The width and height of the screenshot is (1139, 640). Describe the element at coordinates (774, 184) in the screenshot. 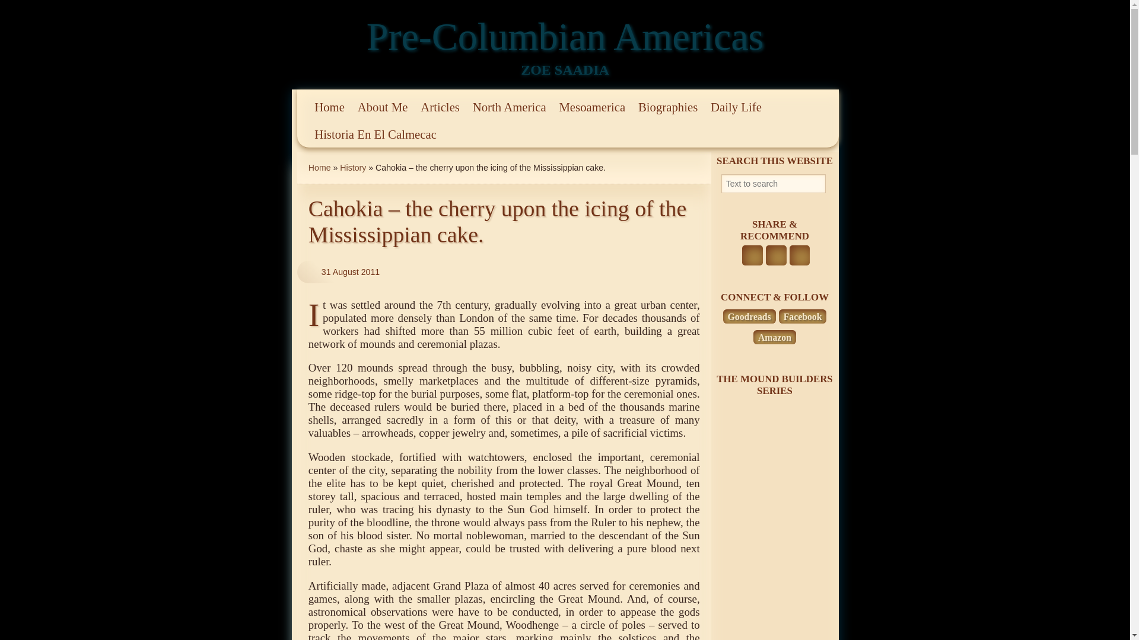

I see `Search for:` at that location.